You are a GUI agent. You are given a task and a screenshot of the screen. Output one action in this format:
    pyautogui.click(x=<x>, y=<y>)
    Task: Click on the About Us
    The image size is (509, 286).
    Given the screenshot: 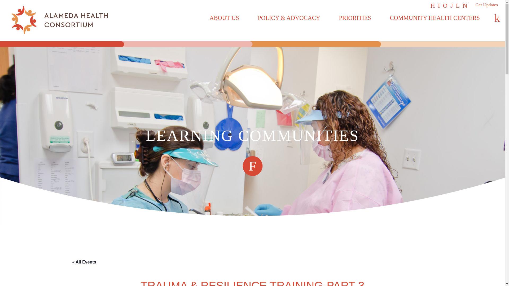 What is the action you would take?
    pyautogui.click(x=224, y=18)
    